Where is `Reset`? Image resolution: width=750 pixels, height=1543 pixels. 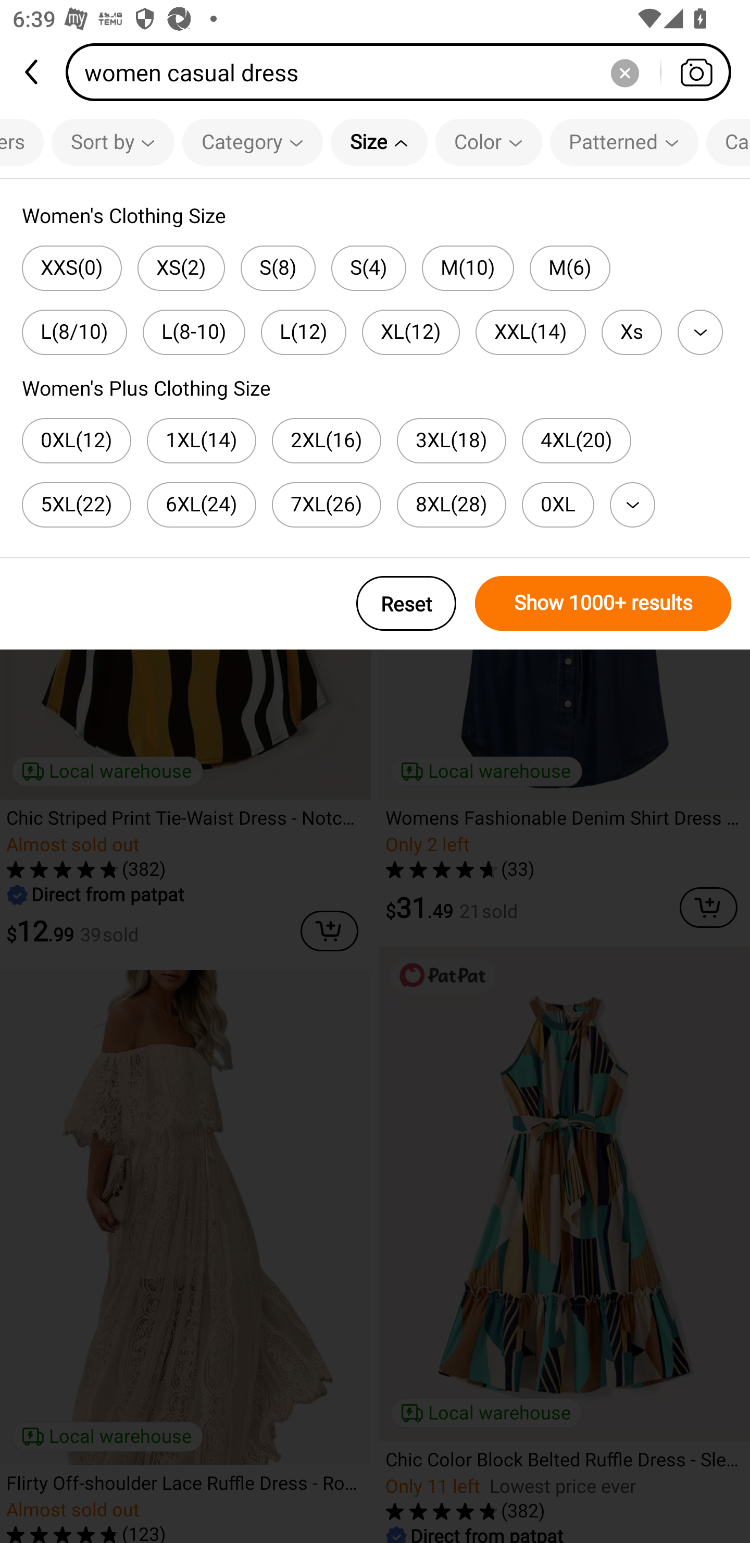
Reset is located at coordinates (406, 603).